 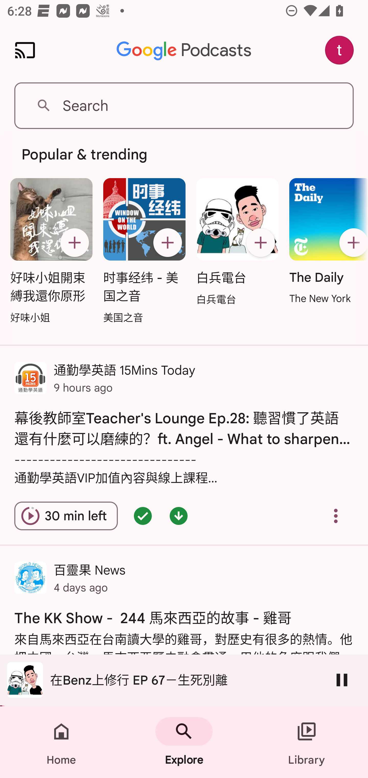 I want to click on 白兵電台 Subscribe 白兵電台 白兵電台, so click(x=237, y=242).